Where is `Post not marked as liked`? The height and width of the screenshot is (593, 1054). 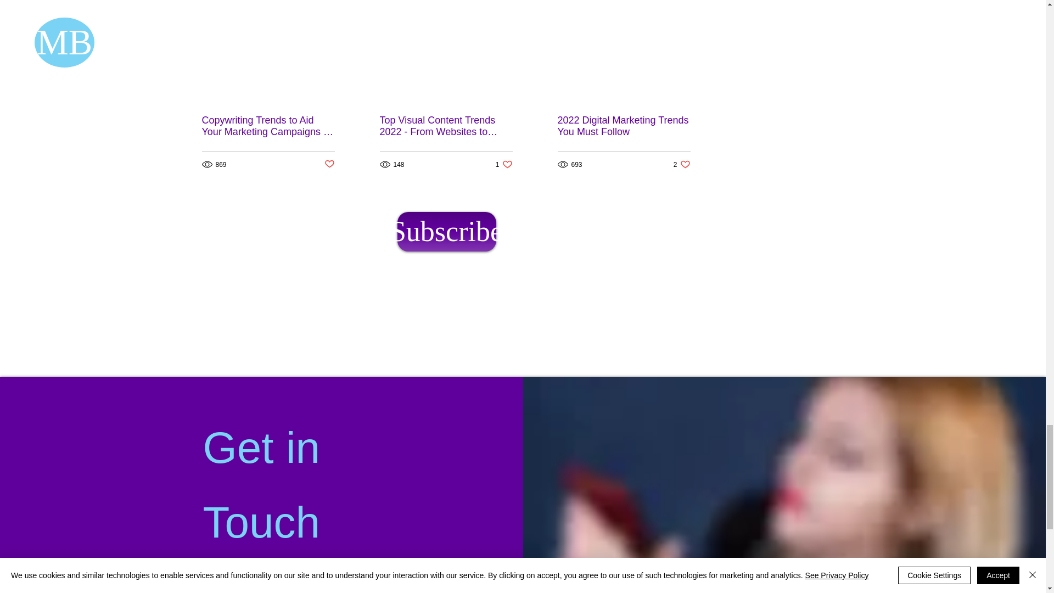 Post not marked as liked is located at coordinates (268, 126).